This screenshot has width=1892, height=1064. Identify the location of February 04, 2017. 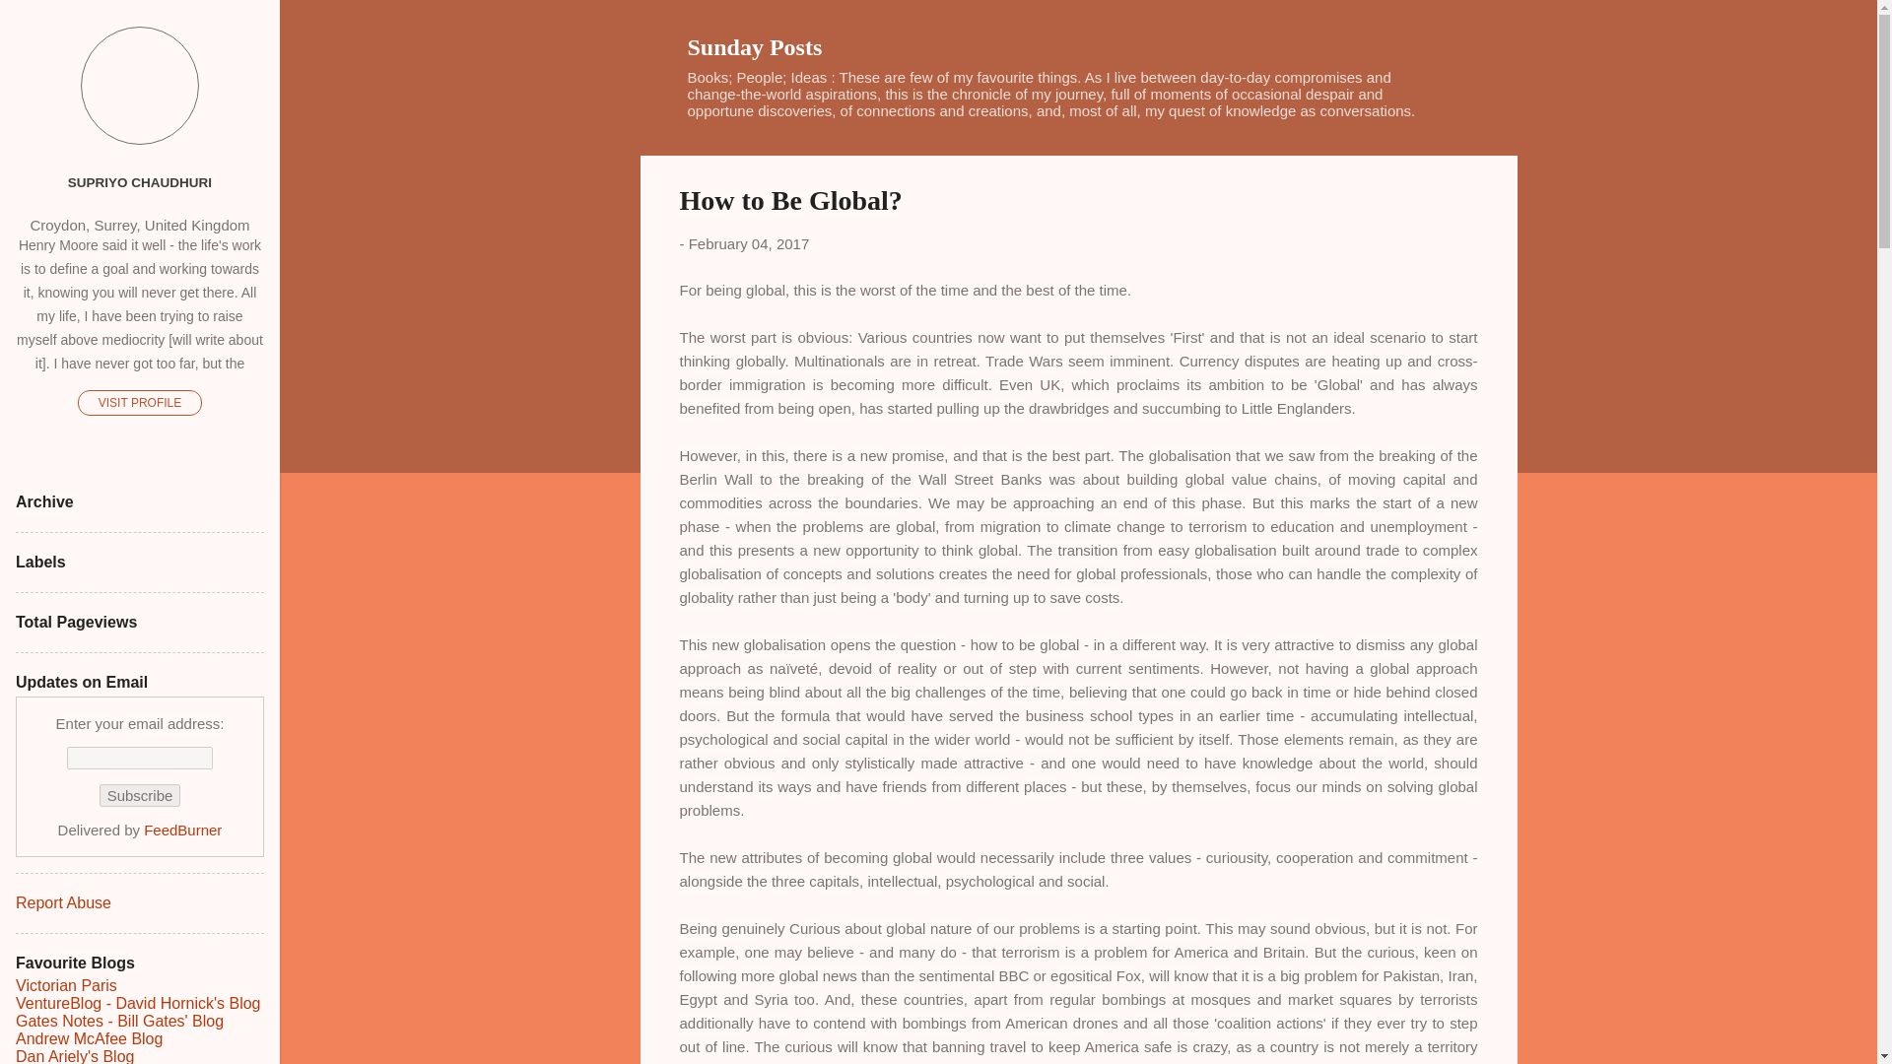
(749, 242).